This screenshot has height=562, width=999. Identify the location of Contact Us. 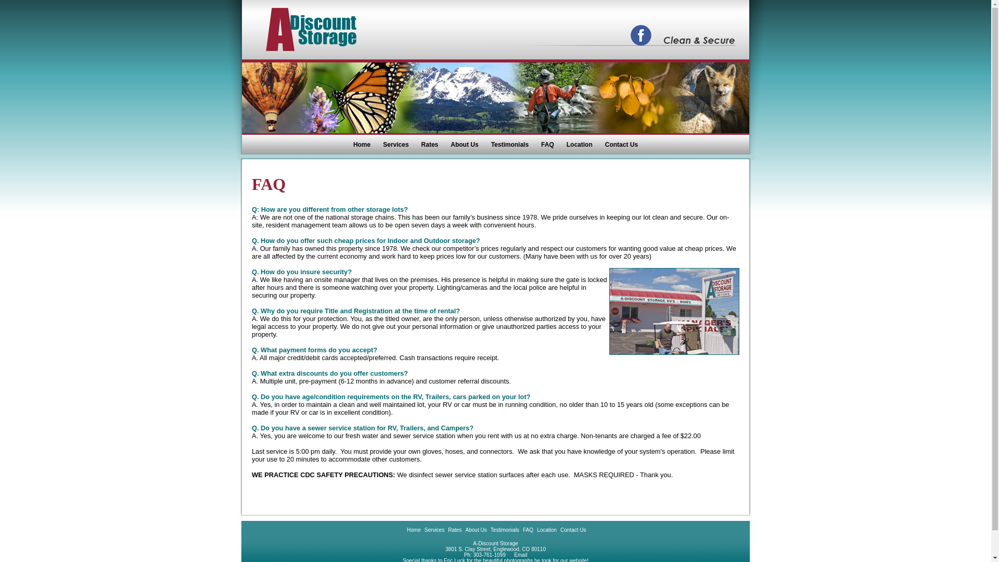
(573, 530).